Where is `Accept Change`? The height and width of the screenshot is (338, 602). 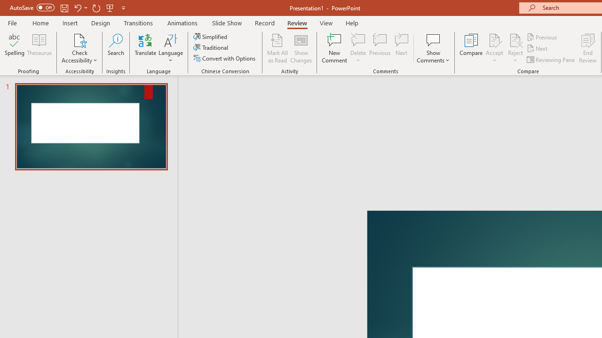 Accept Change is located at coordinates (494, 39).